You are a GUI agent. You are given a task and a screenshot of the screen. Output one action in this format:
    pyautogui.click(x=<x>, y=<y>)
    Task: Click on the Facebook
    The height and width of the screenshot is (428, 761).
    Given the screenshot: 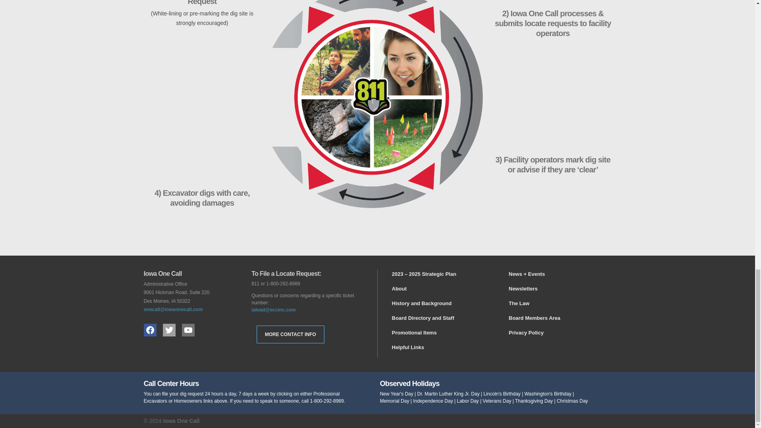 What is the action you would take?
    pyautogui.click(x=150, y=330)
    